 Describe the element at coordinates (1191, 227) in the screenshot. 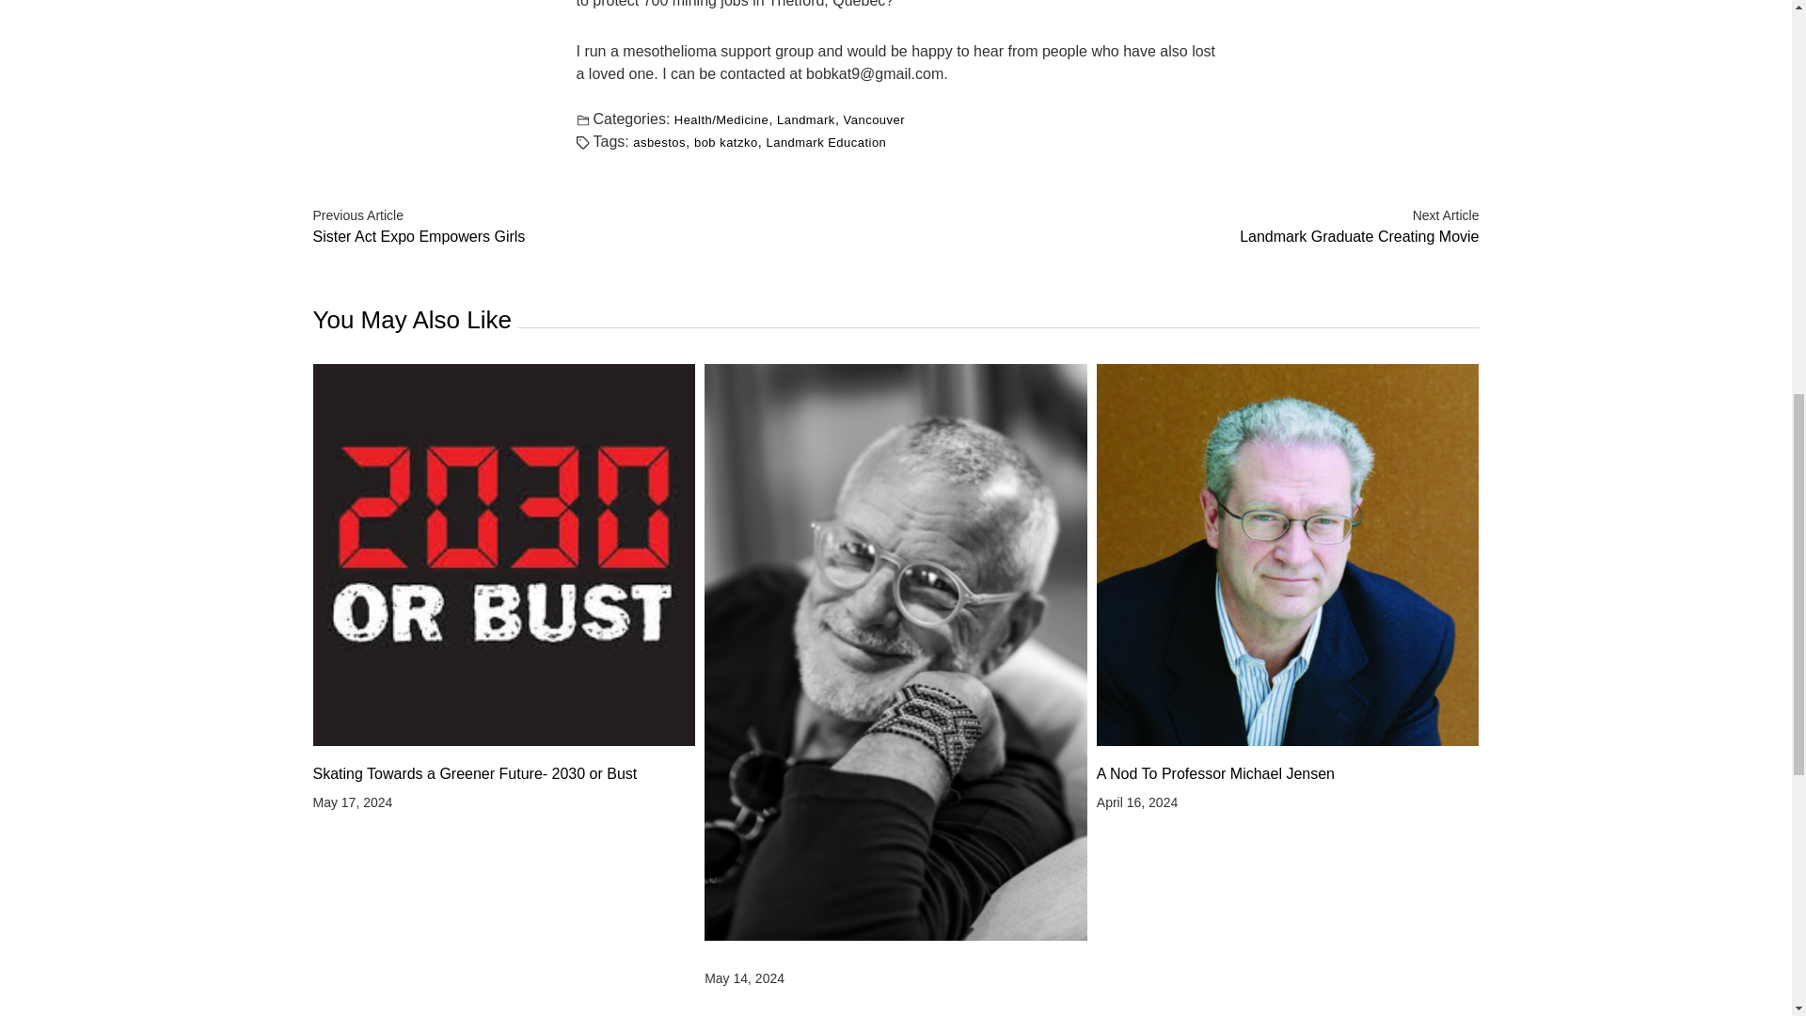

I see `bob katzko` at that location.